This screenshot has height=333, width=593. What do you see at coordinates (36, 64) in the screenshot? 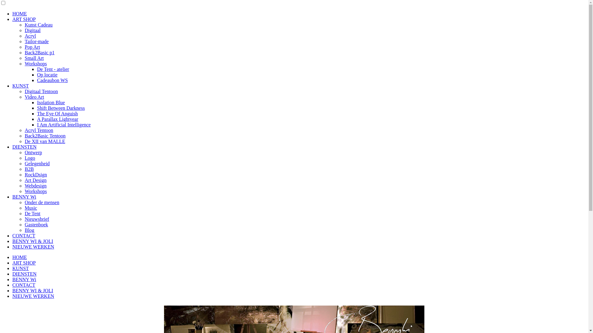
I see `Workshops` at bounding box center [36, 64].